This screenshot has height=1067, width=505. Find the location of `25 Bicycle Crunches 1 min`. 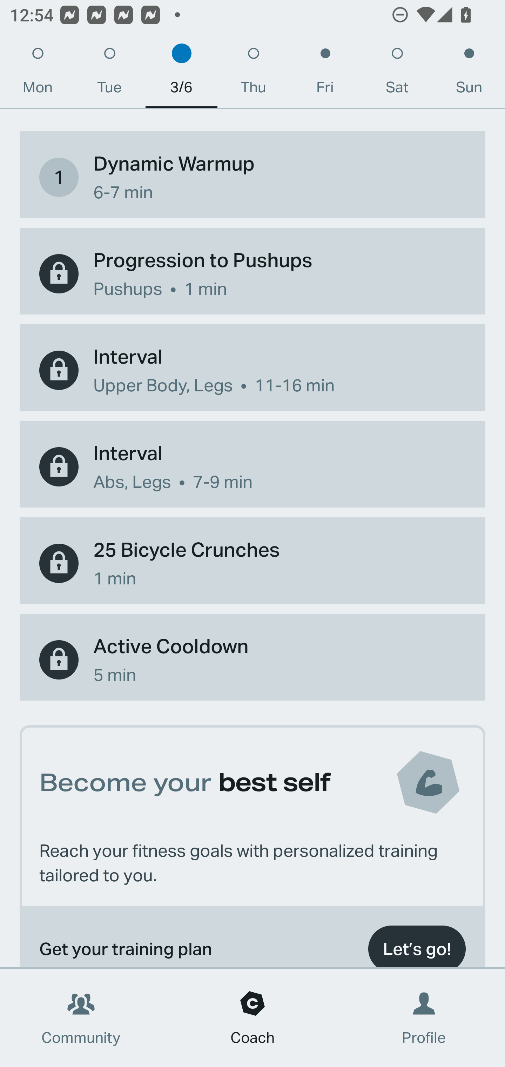

25 Bicycle Crunches 1 min is located at coordinates (252, 563).